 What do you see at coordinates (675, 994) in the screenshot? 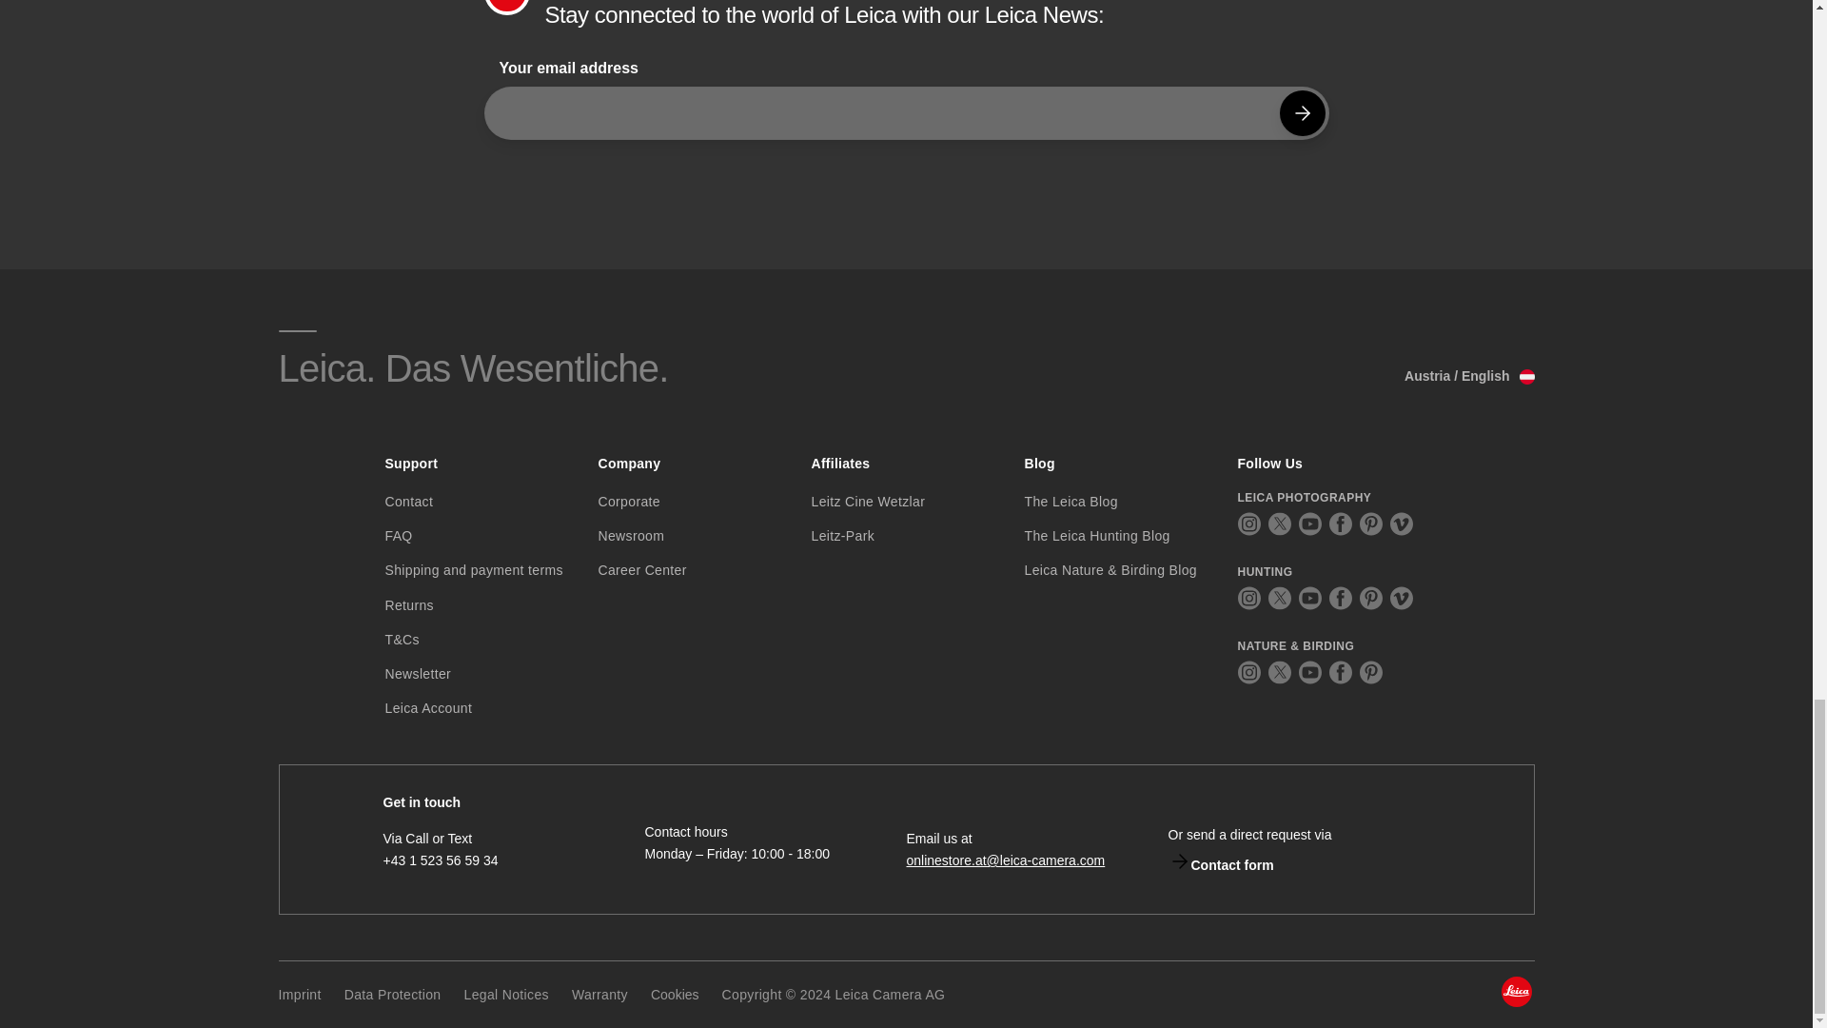
I see `Link to Cookies settings pop-up` at bounding box center [675, 994].